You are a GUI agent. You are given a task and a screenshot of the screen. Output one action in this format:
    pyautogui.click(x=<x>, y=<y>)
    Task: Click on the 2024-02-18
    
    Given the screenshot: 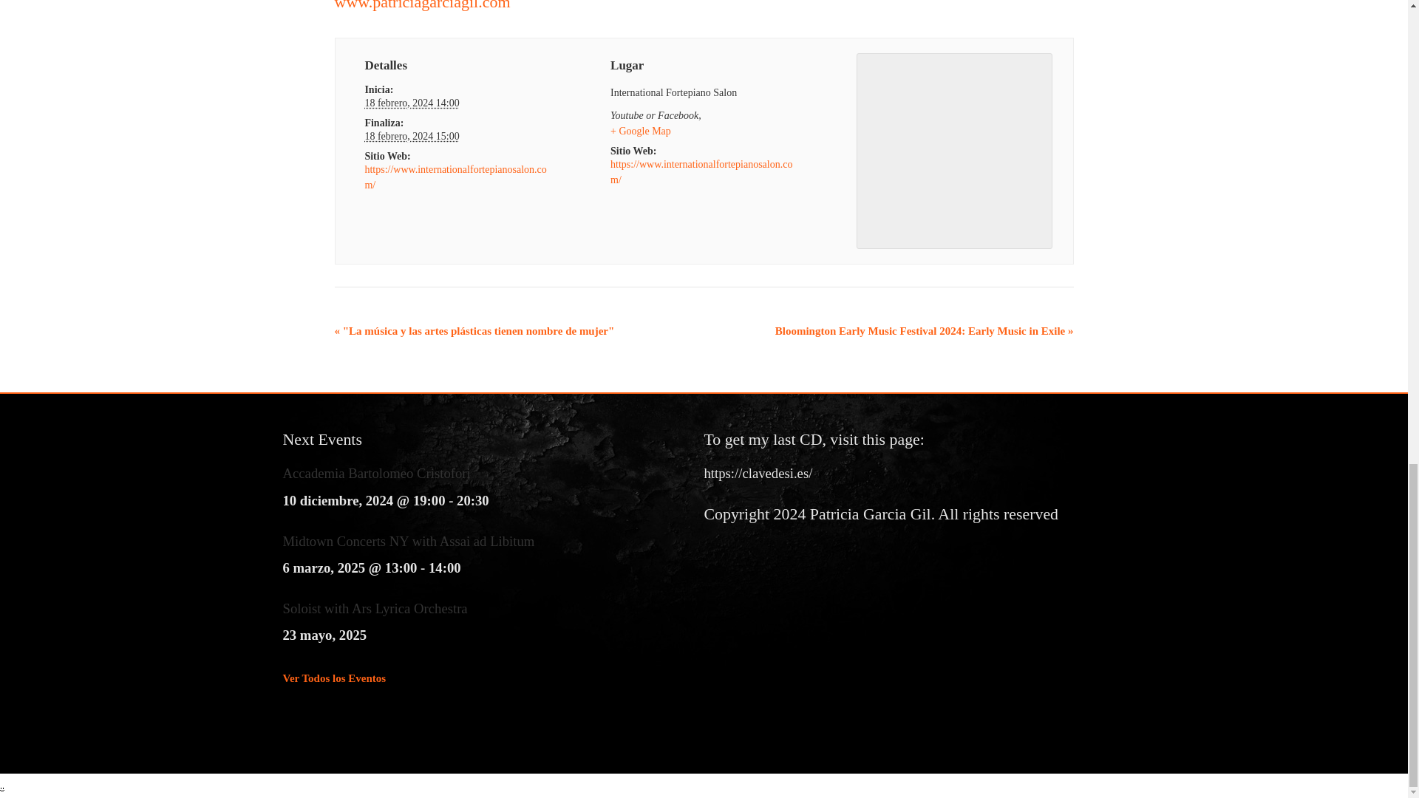 What is the action you would take?
    pyautogui.click(x=411, y=136)
    